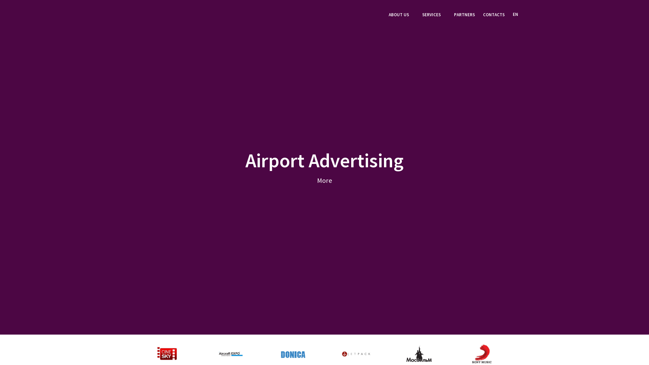 The width and height of the screenshot is (649, 365). I want to click on ABOUT US, so click(402, 16).